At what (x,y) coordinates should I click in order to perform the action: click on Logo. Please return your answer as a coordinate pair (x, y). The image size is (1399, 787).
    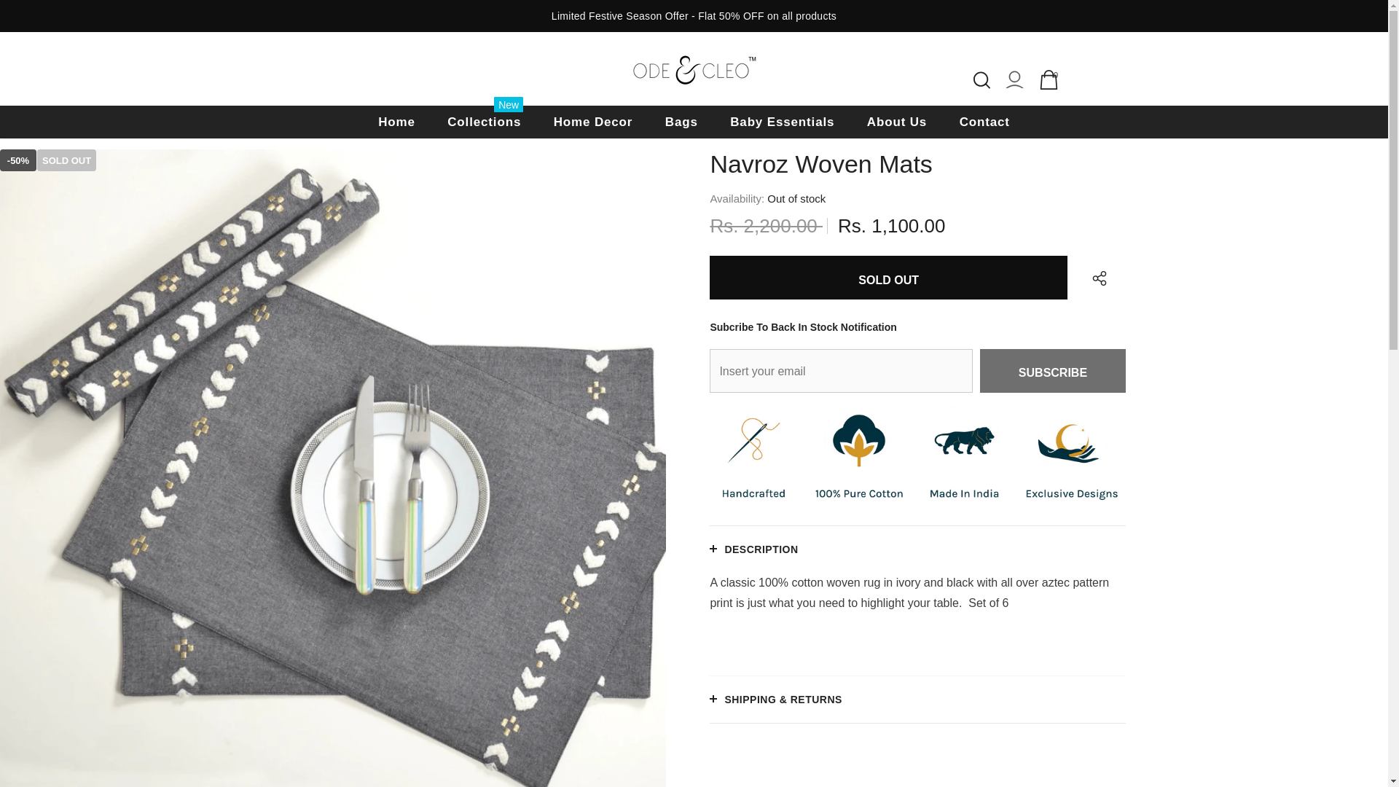
    Looking at the image, I should click on (1049, 80).